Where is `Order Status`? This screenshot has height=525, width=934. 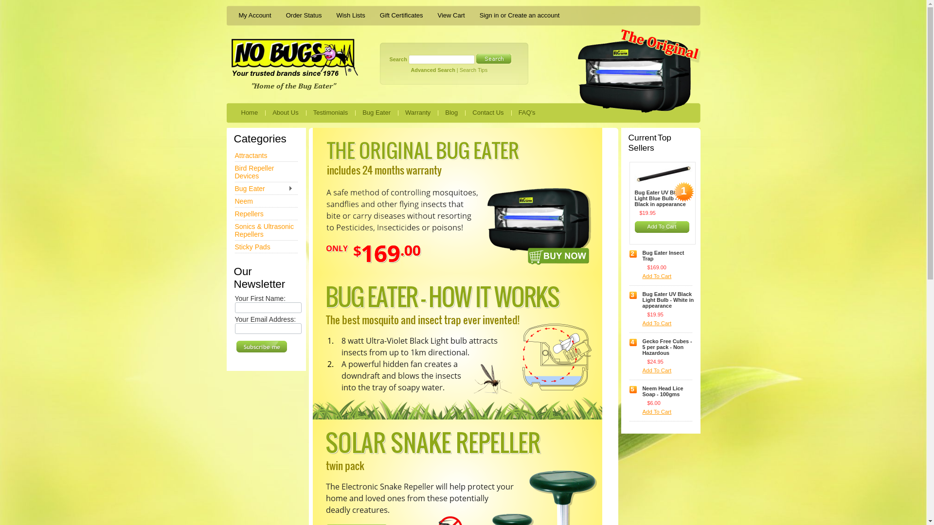 Order Status is located at coordinates (304, 15).